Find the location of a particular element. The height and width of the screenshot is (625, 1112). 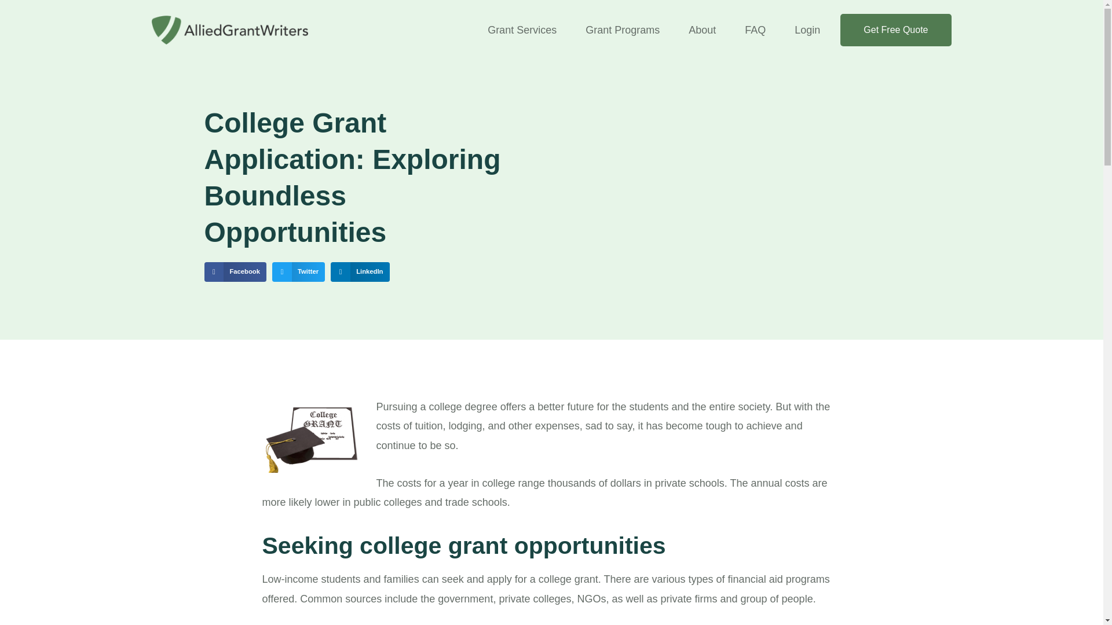

Grant Services is located at coordinates (522, 30).